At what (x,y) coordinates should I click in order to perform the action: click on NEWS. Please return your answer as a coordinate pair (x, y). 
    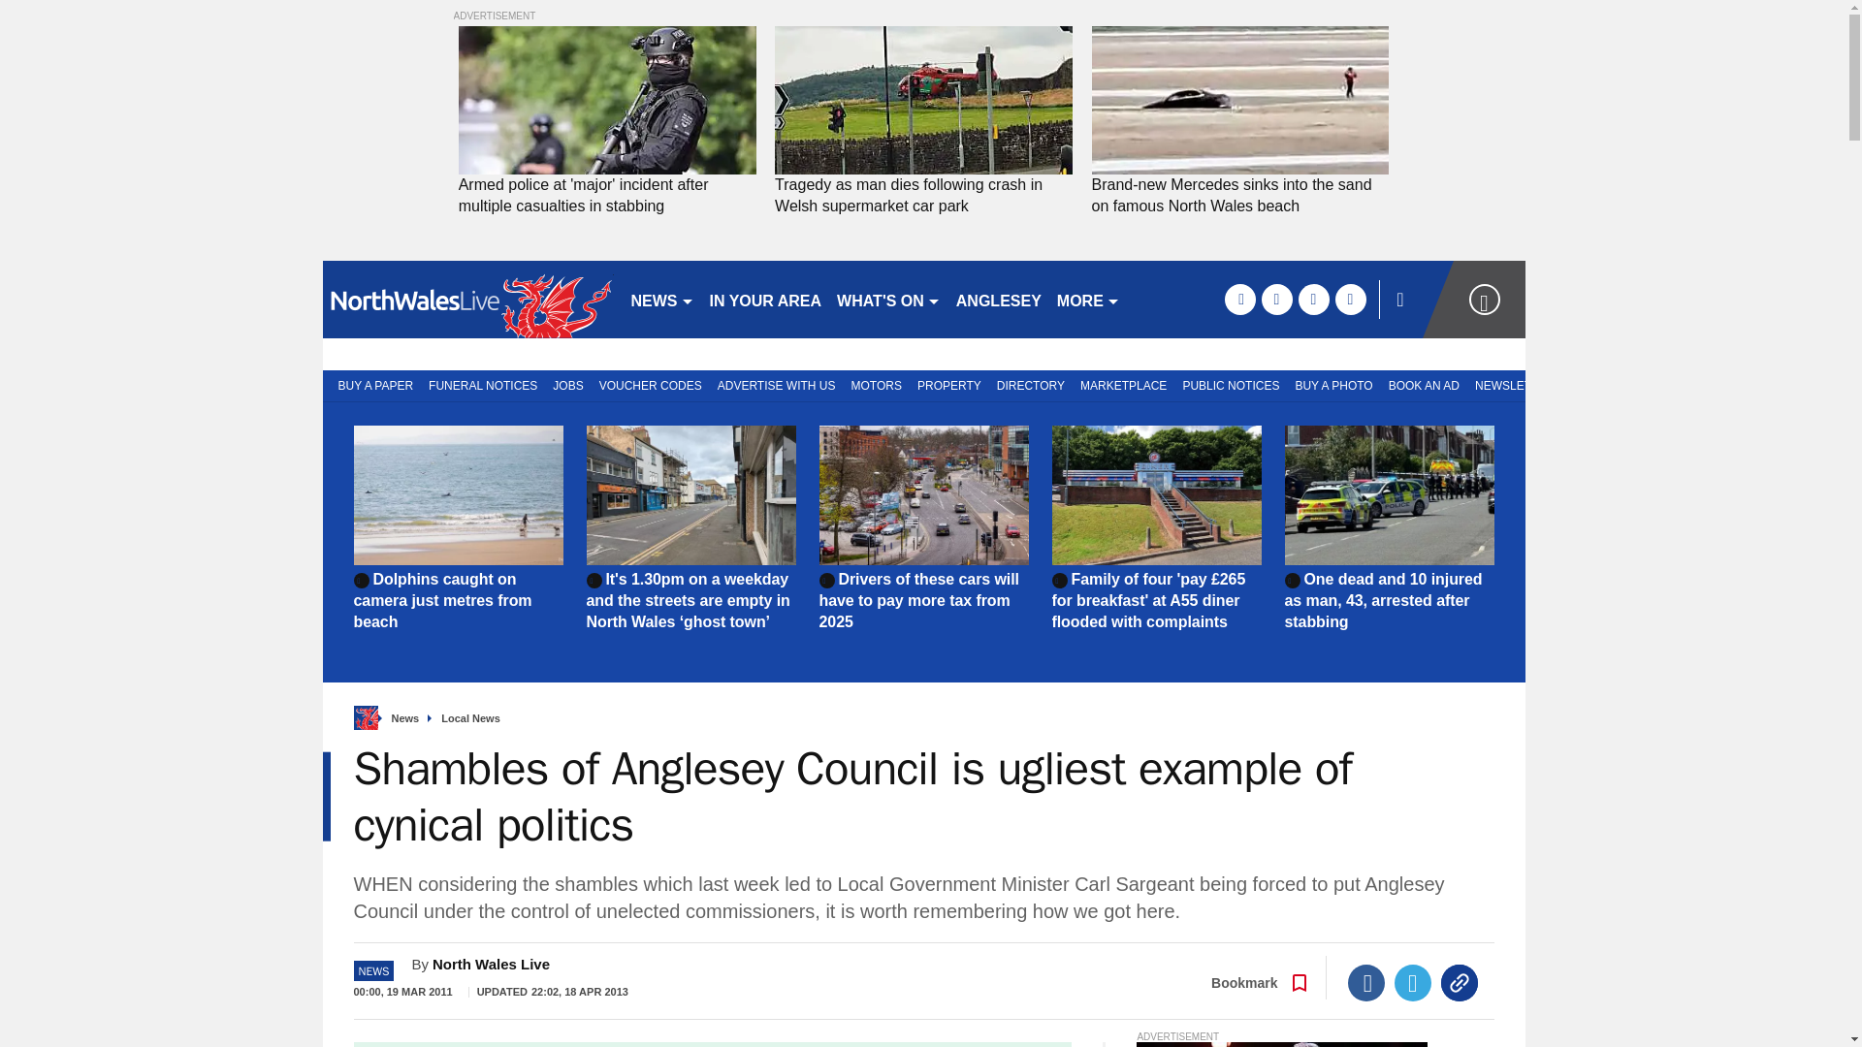
    Looking at the image, I should click on (661, 299).